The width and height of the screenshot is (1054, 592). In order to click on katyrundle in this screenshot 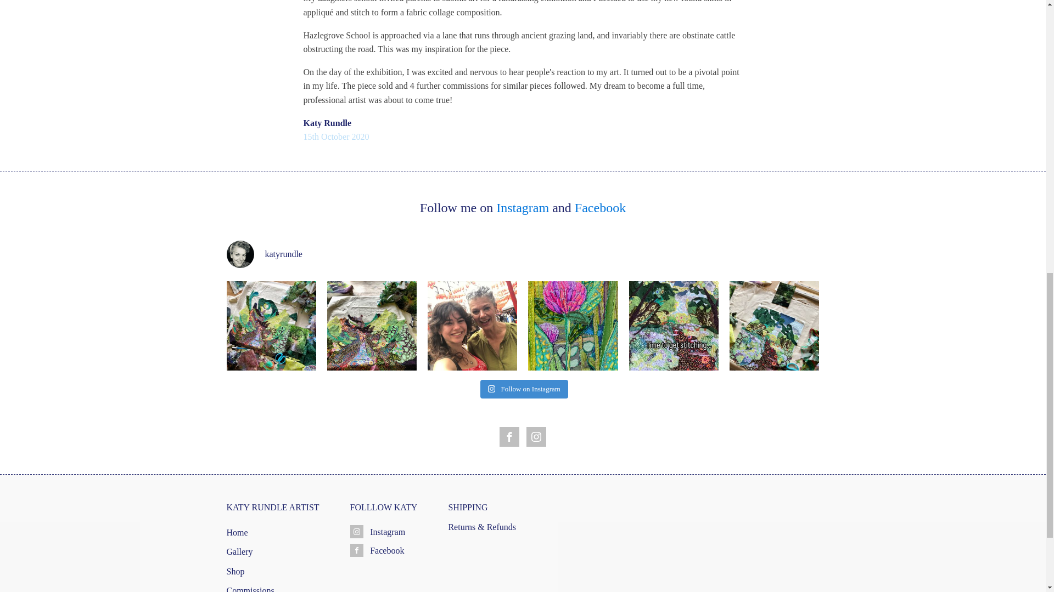, I will do `click(523, 254)`.